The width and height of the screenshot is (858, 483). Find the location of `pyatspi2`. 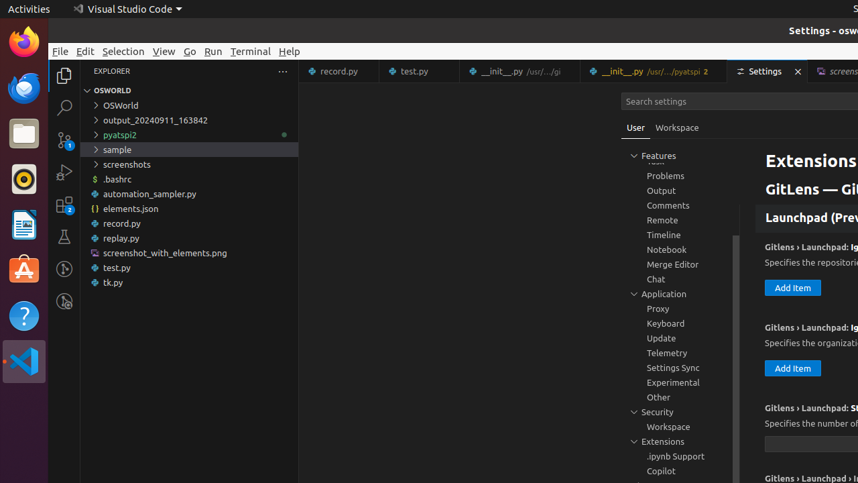

pyatspi2 is located at coordinates (189, 135).